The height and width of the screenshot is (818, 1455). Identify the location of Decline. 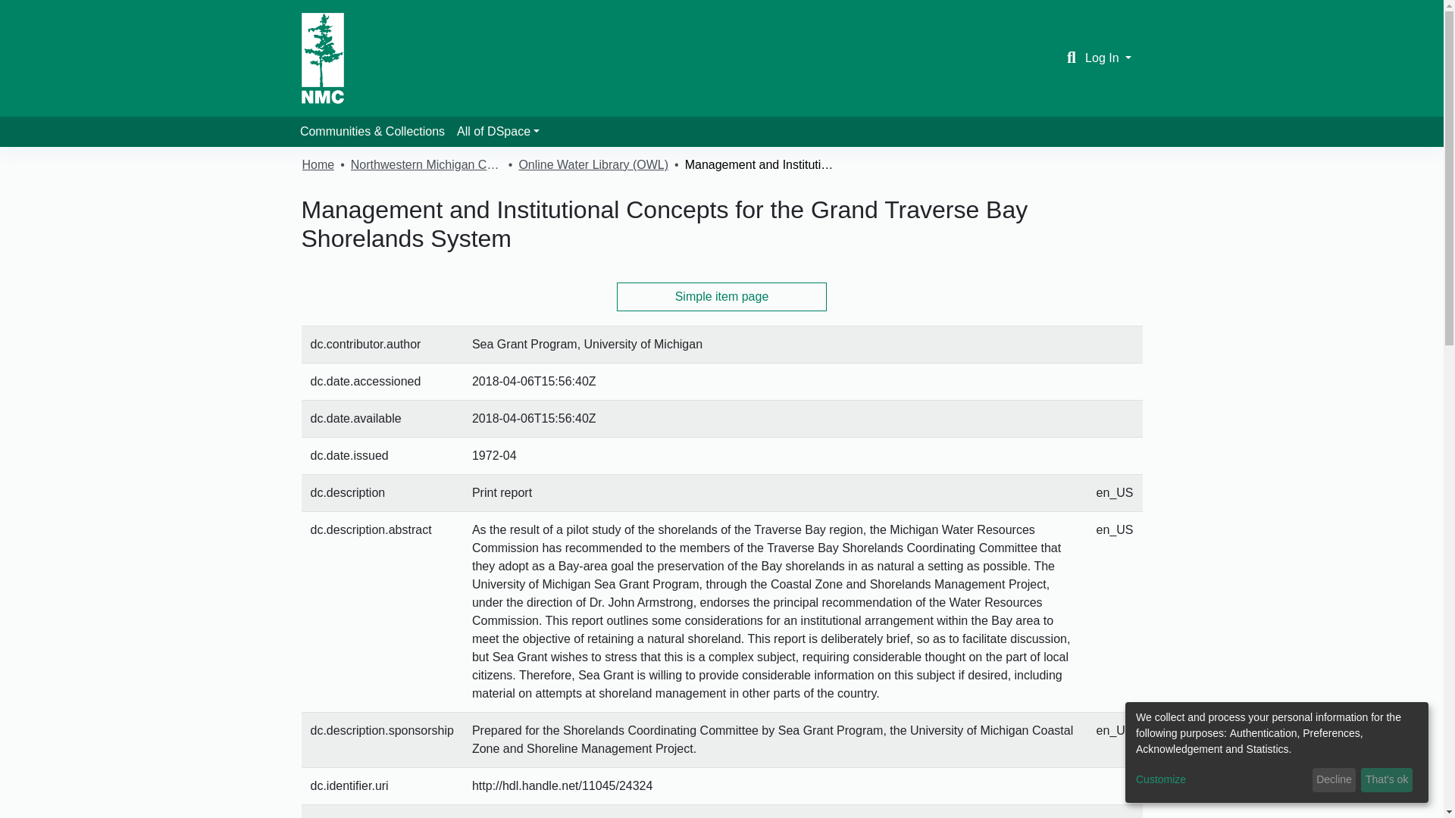
(1334, 780).